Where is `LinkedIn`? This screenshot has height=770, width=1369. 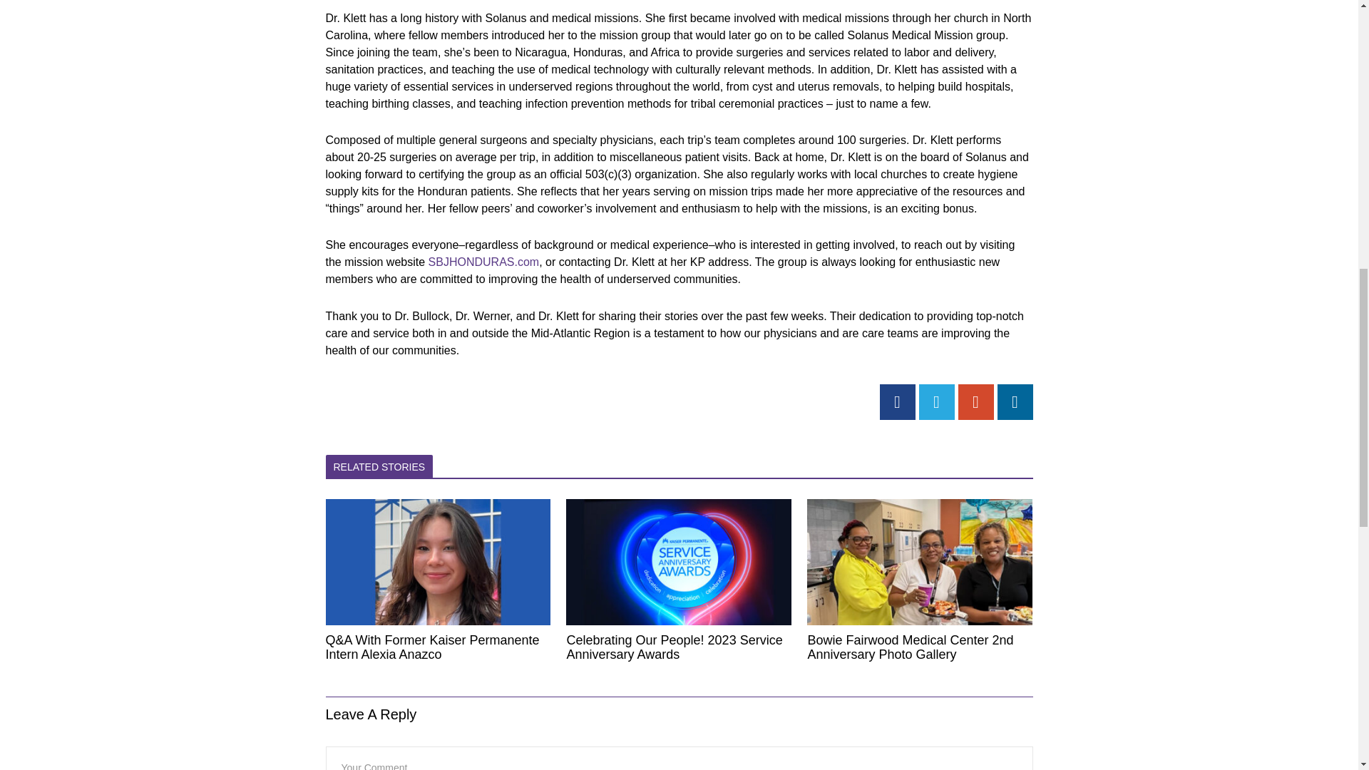
LinkedIn is located at coordinates (1014, 401).